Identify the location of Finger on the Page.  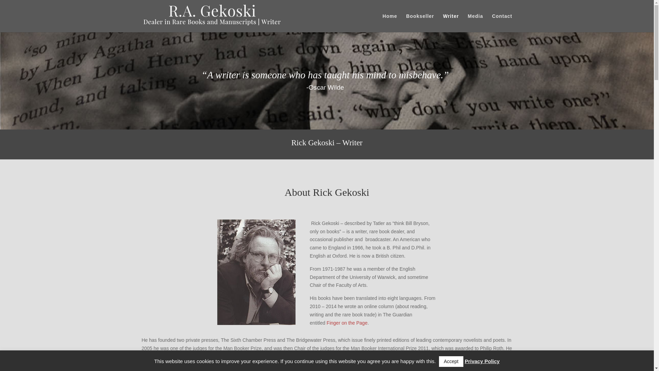
(347, 323).